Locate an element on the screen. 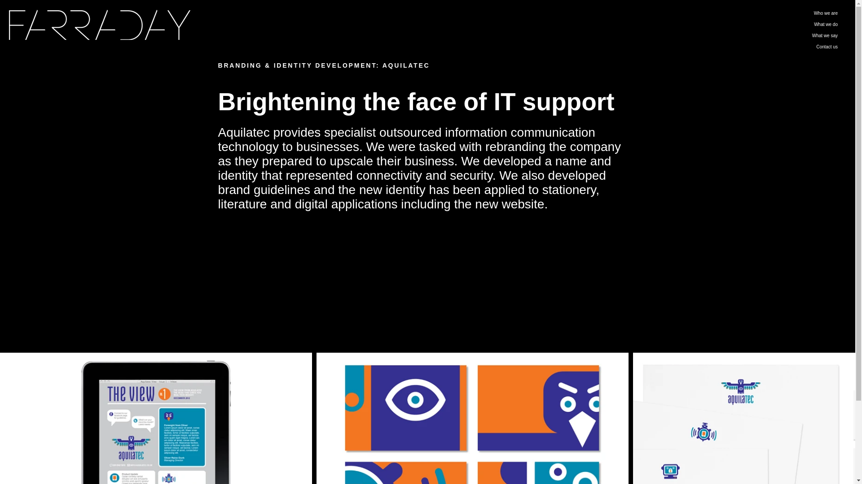 The image size is (862, 484). What we do is located at coordinates (787, 24).